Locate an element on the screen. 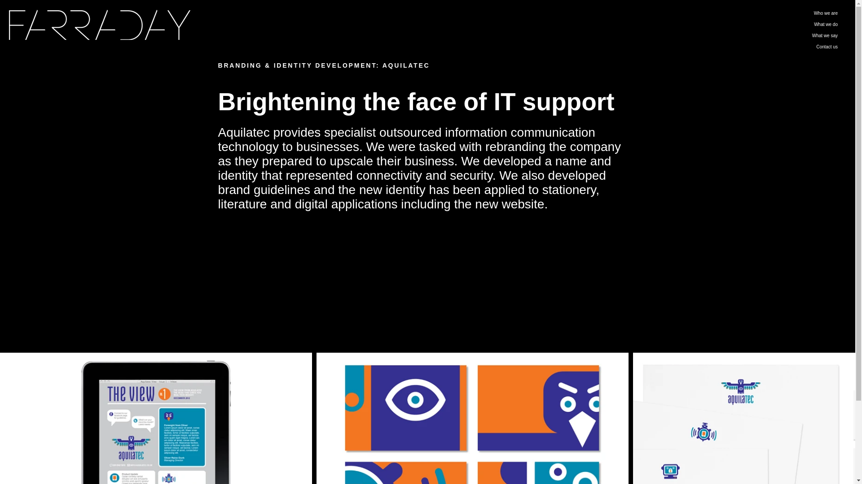 The image size is (862, 484). What we do is located at coordinates (787, 24).